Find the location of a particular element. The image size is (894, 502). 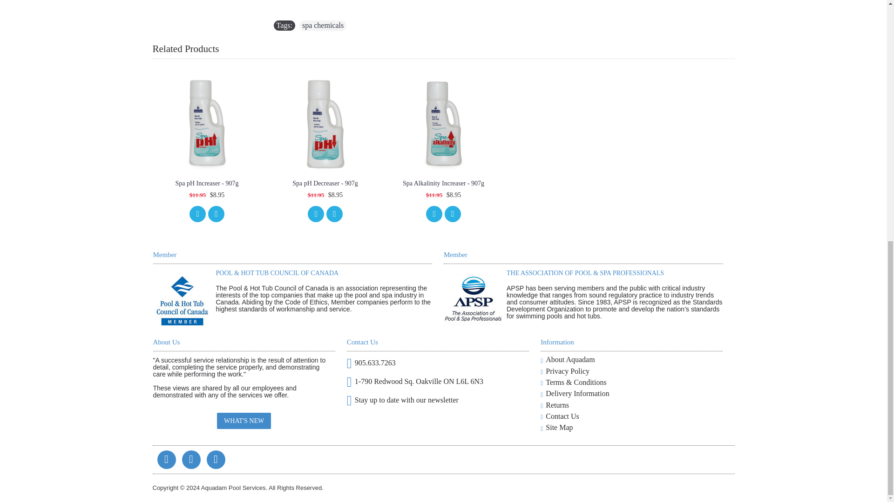

Spa pH Increaser - 907g is located at coordinates (207, 123).